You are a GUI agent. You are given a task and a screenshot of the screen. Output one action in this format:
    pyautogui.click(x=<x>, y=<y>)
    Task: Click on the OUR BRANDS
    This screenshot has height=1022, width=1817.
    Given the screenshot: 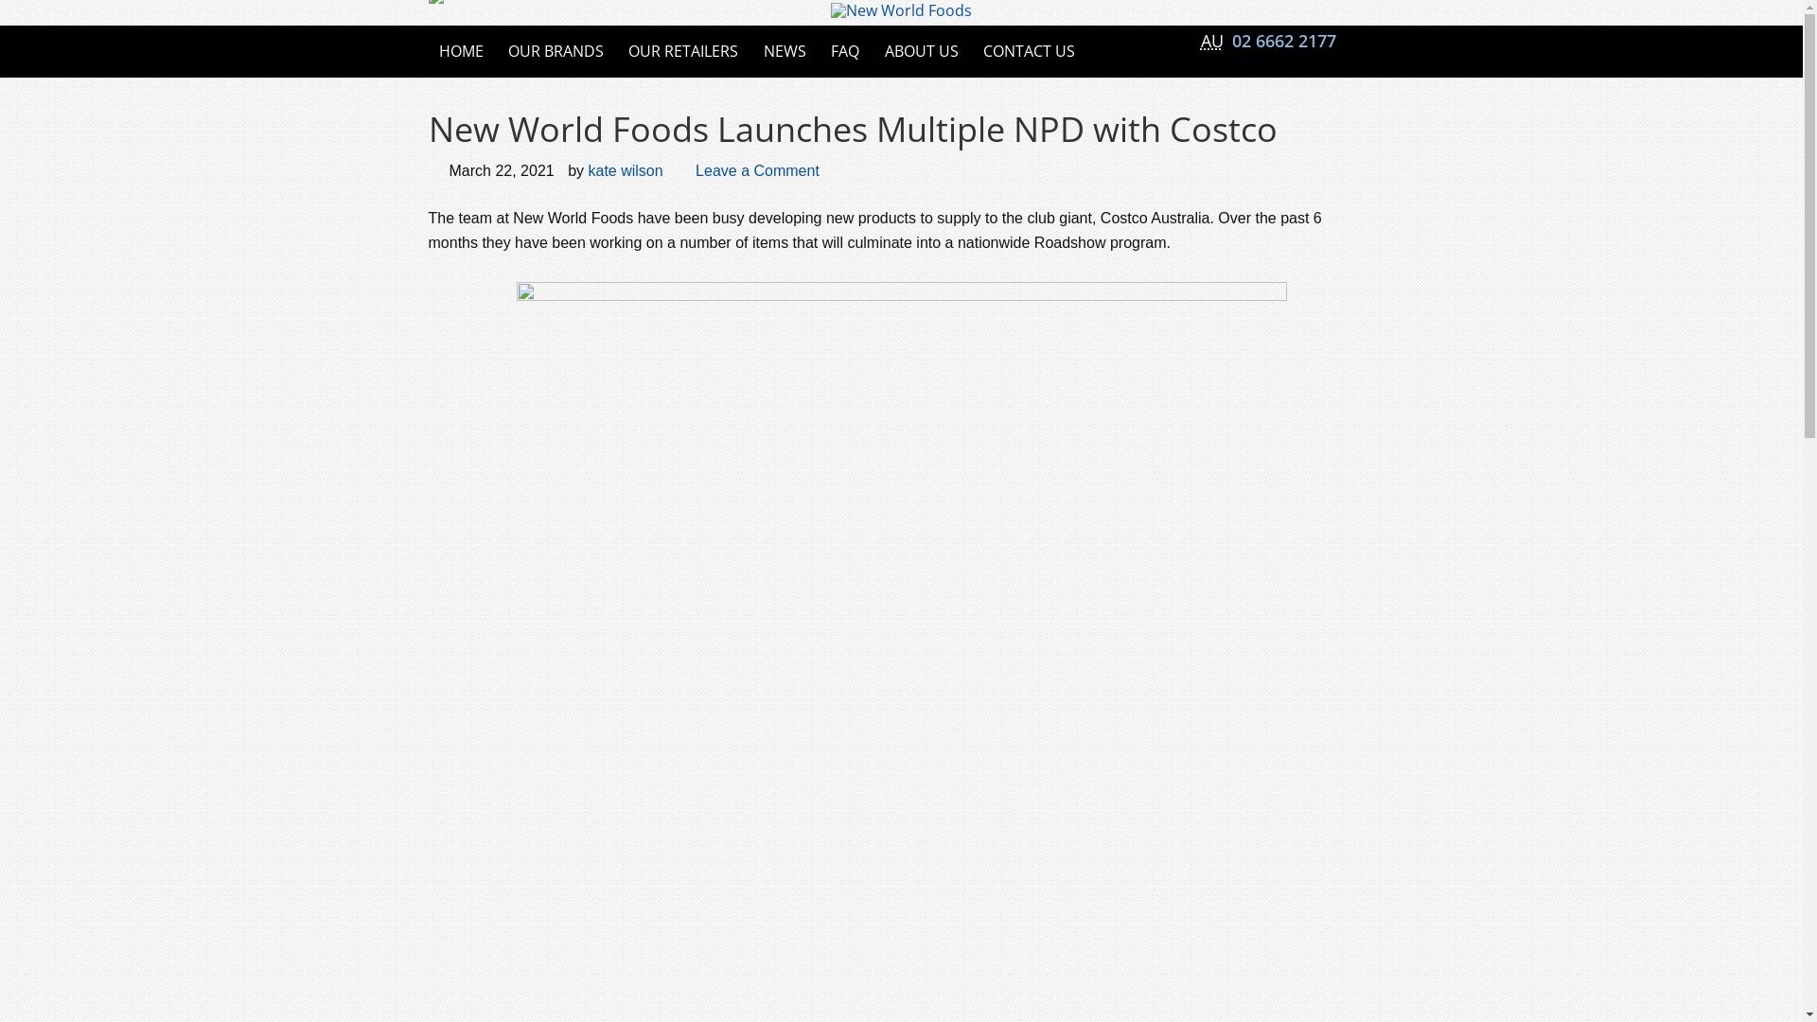 What is the action you would take?
    pyautogui.click(x=556, y=51)
    